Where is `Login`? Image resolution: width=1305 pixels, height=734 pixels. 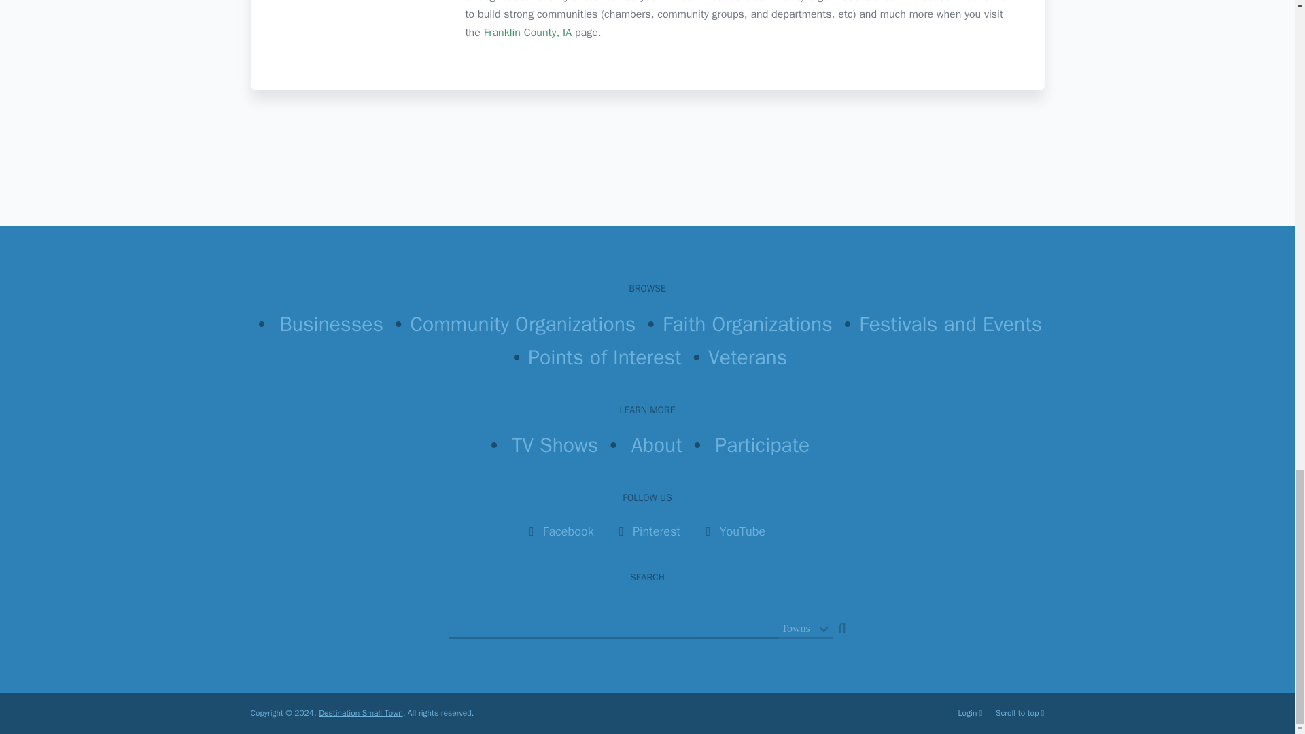
Login is located at coordinates (971, 713).